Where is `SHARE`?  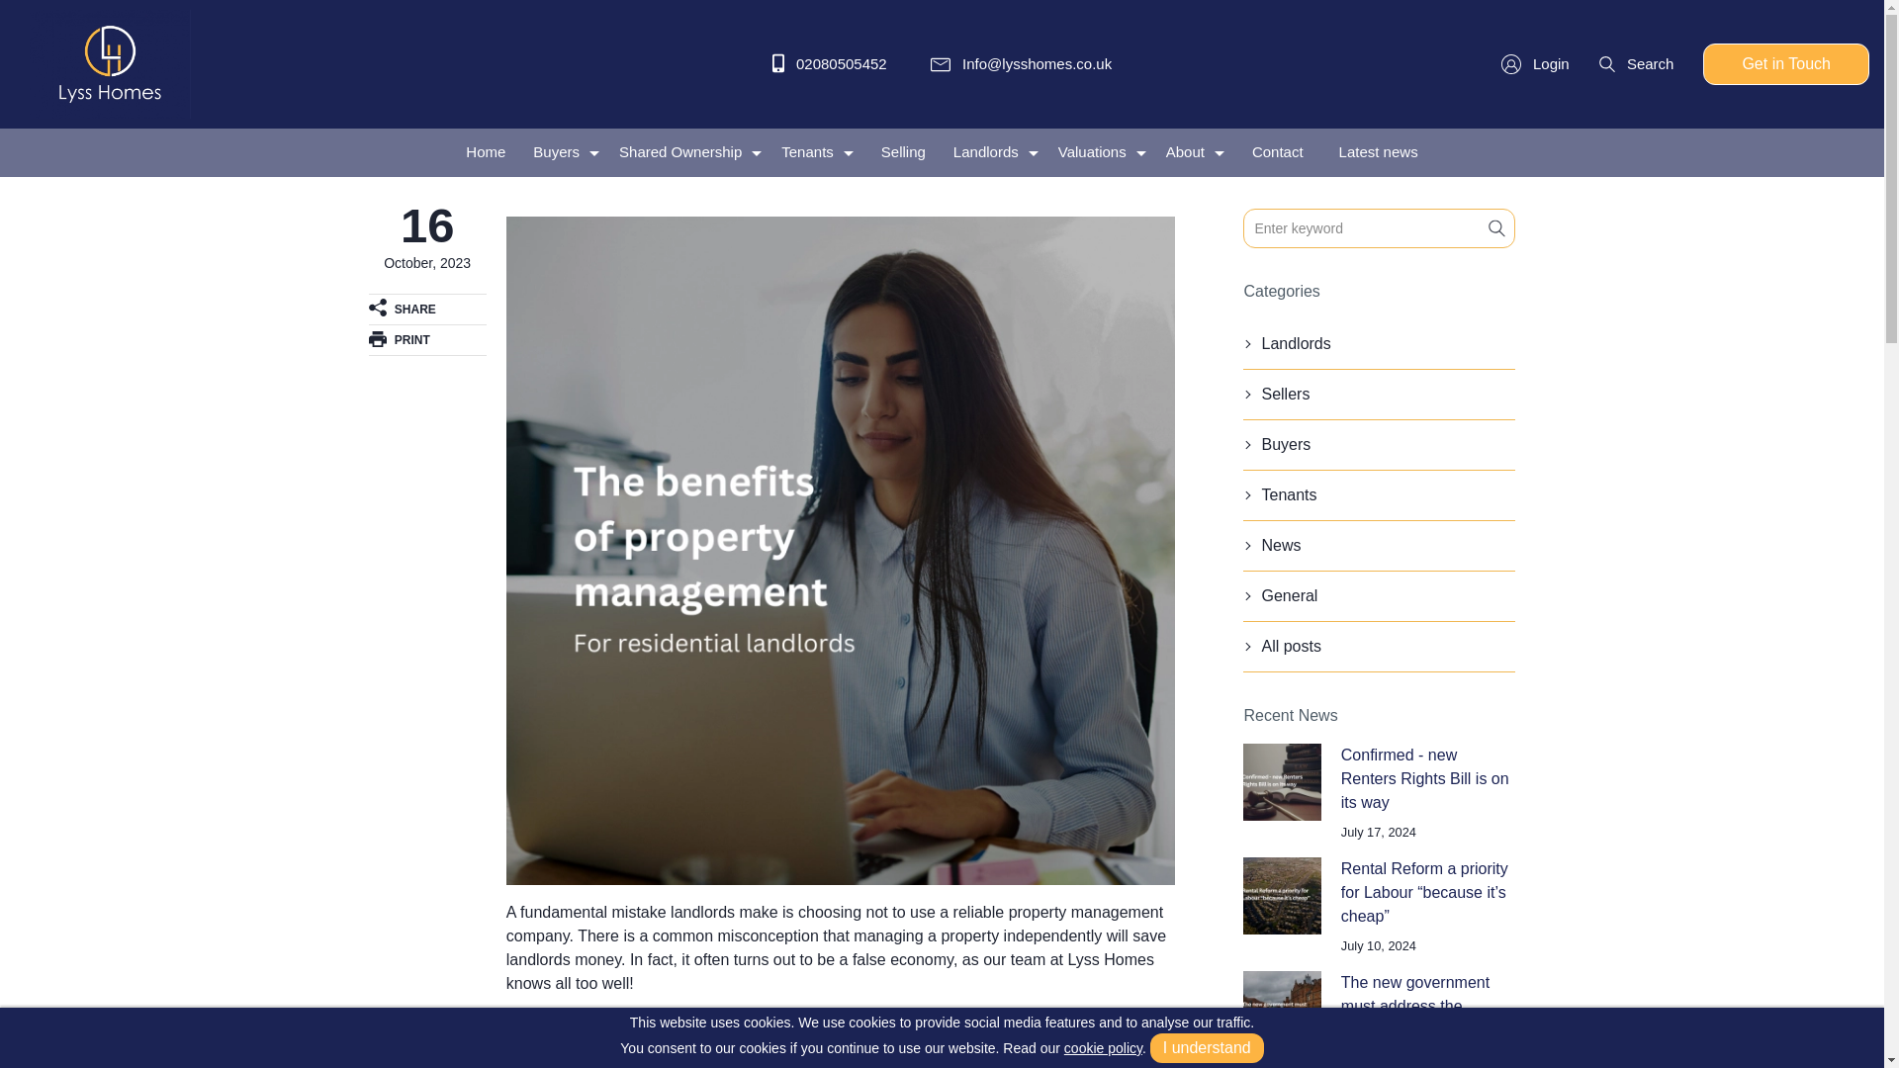 SHARE is located at coordinates (427, 310).